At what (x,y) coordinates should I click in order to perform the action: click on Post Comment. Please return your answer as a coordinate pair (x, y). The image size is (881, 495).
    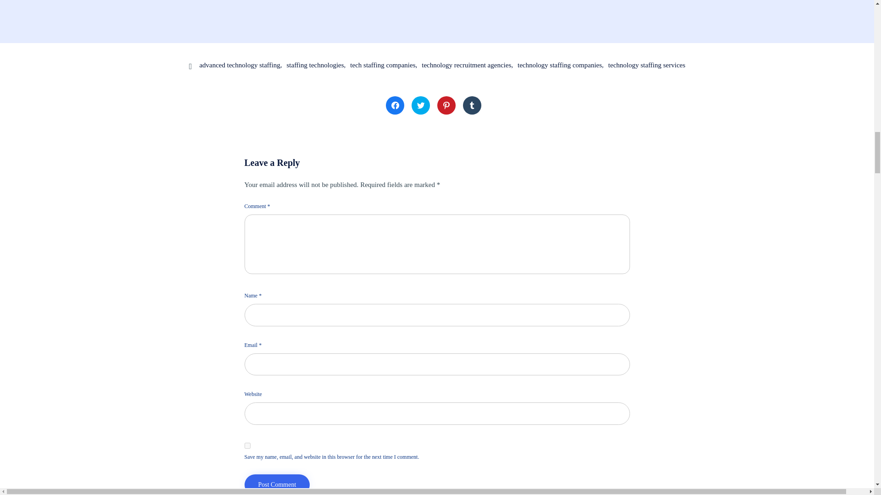
    Looking at the image, I should click on (277, 484).